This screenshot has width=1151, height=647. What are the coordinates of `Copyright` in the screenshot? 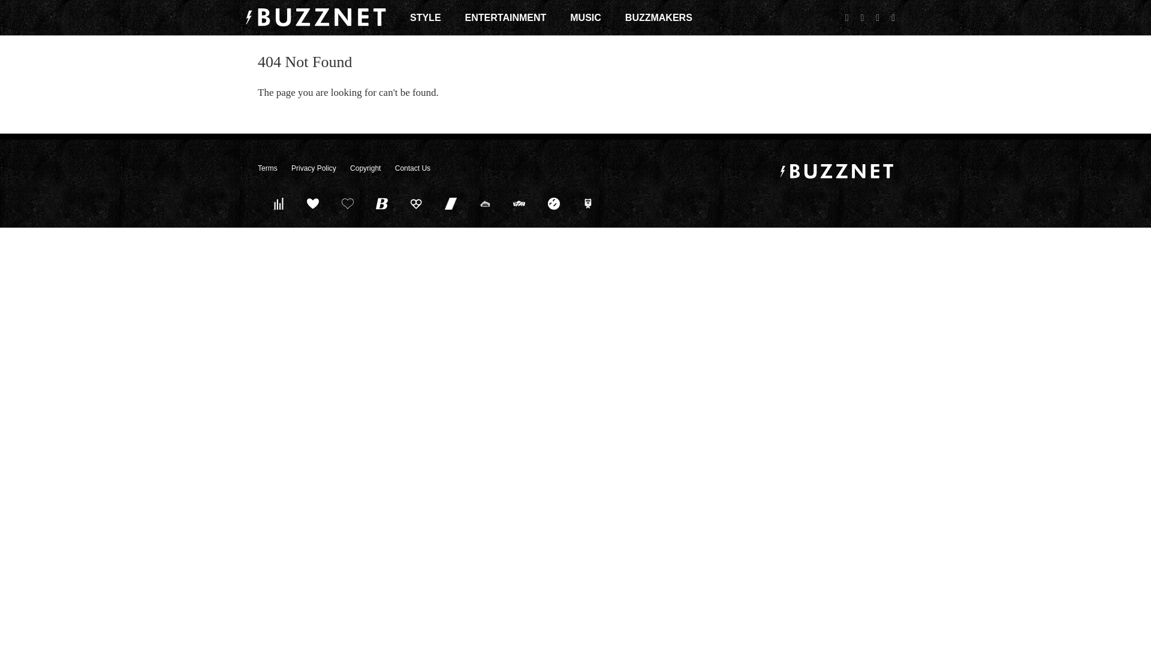 It's located at (365, 168).